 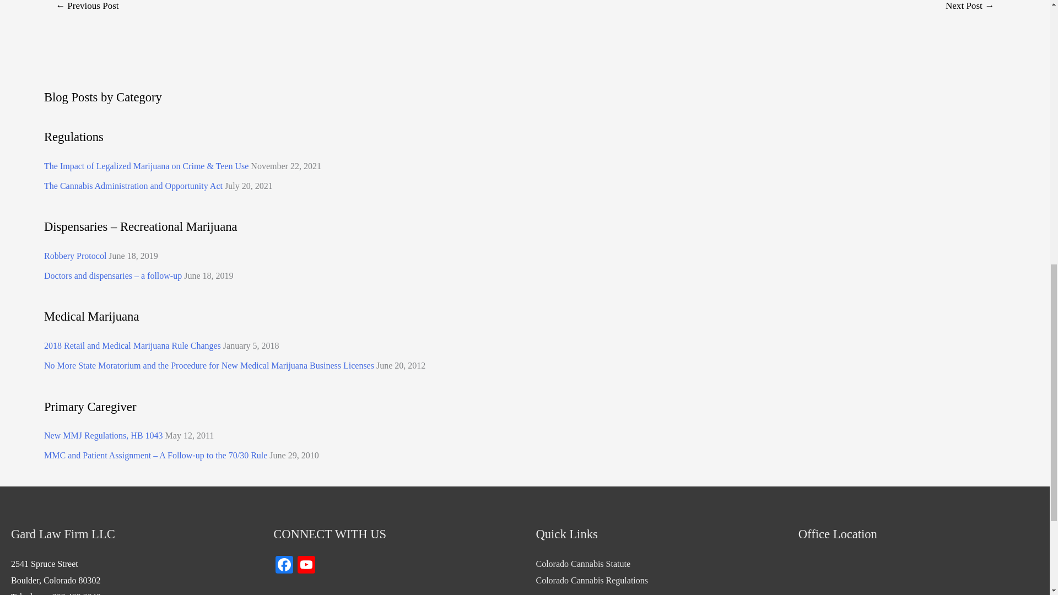 What do you see at coordinates (306, 566) in the screenshot?
I see `YouTube` at bounding box center [306, 566].